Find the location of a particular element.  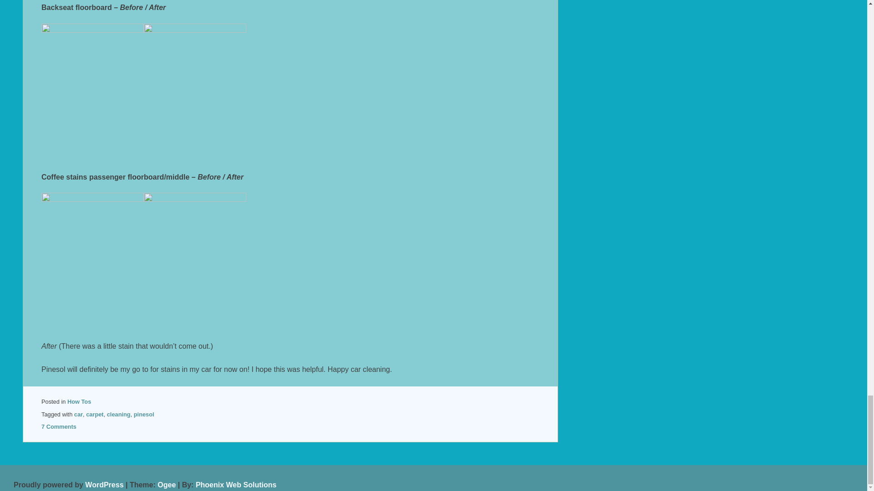

Ogee is located at coordinates (166, 485).